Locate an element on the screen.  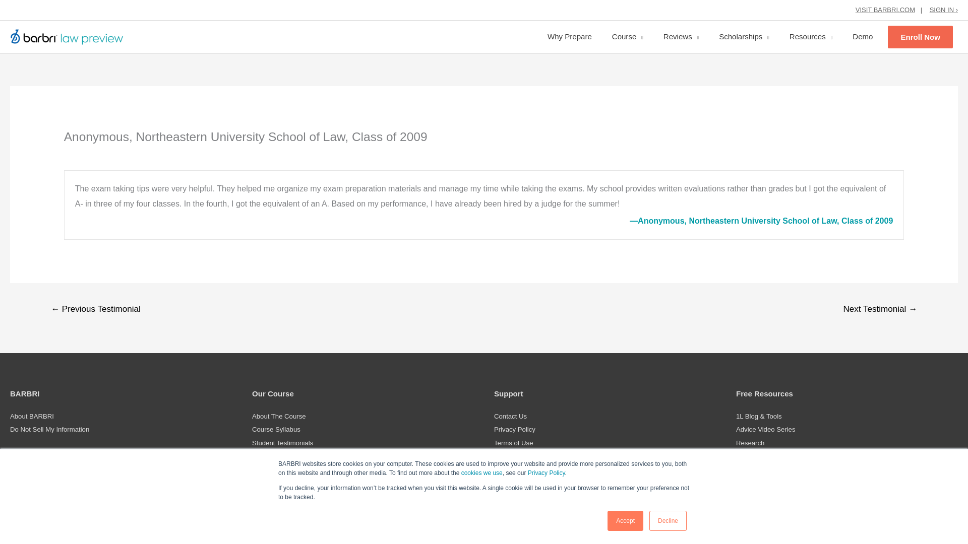
cookies we use is located at coordinates (482, 473).